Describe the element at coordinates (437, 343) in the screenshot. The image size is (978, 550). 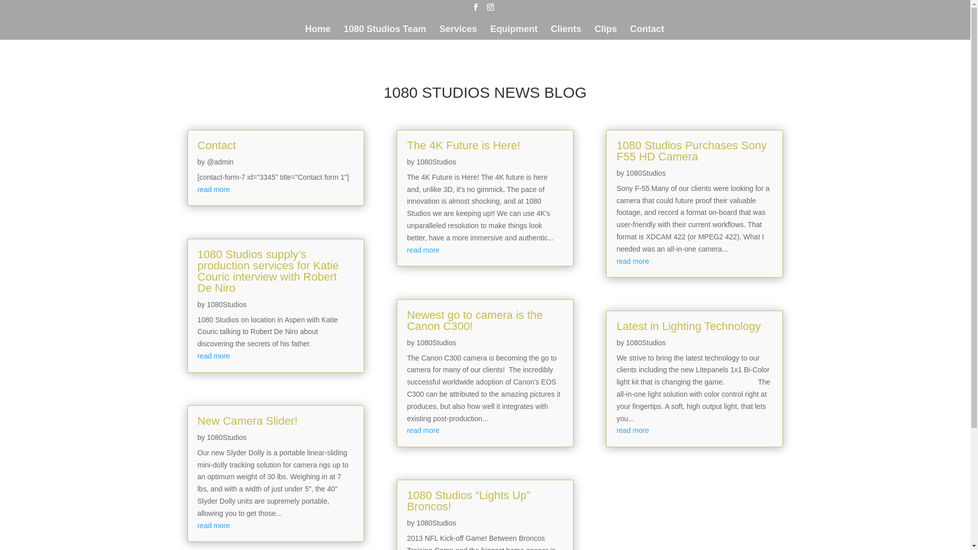
I see `1080Studios` at that location.